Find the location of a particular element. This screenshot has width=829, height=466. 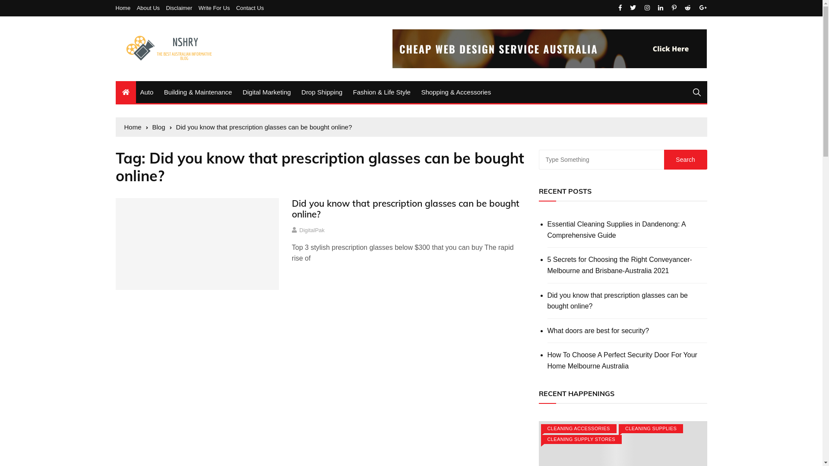

Fashion & Life Style is located at coordinates (382, 92).